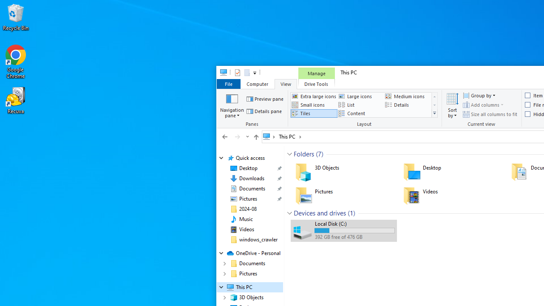 This screenshot has height=306, width=544. I want to click on Properties, so click(237, 72).